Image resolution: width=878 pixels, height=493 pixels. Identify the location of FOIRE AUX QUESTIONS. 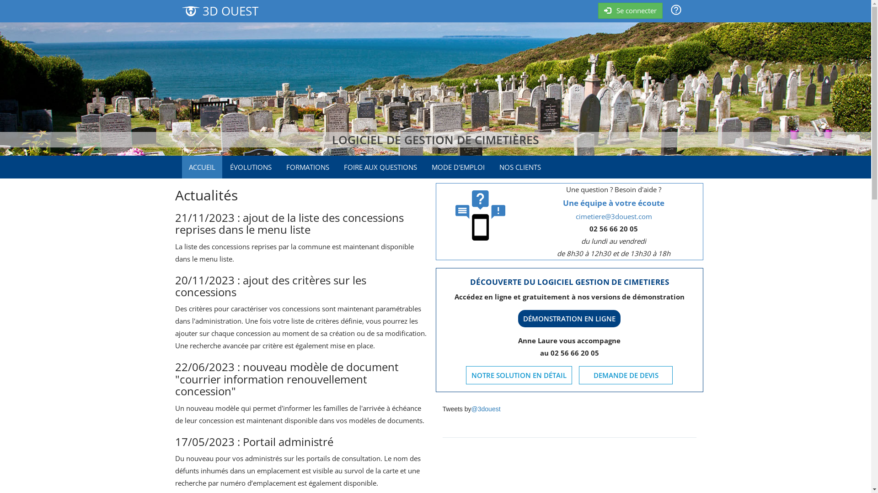
(380, 167).